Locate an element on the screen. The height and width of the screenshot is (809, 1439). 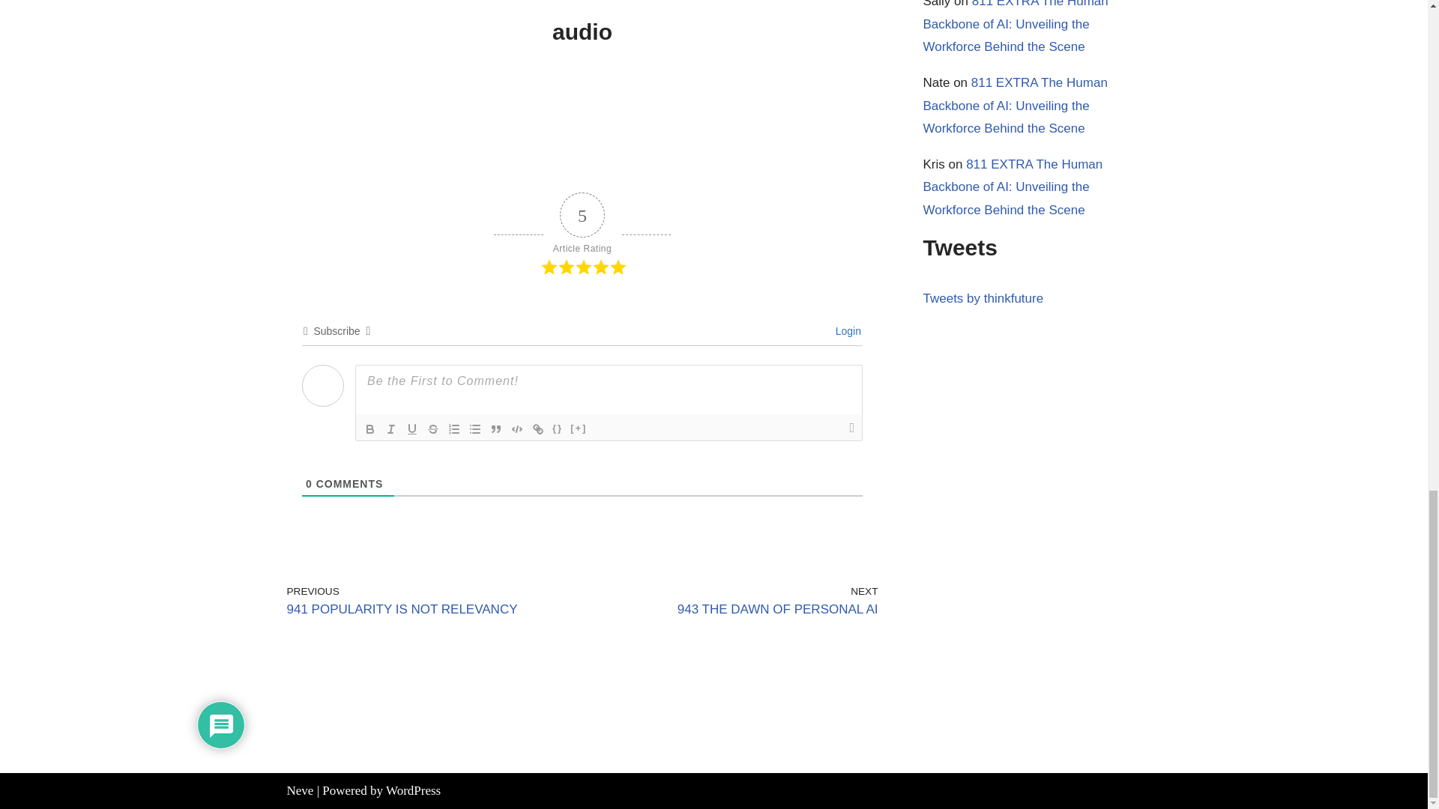
Ordered List is located at coordinates (454, 428).